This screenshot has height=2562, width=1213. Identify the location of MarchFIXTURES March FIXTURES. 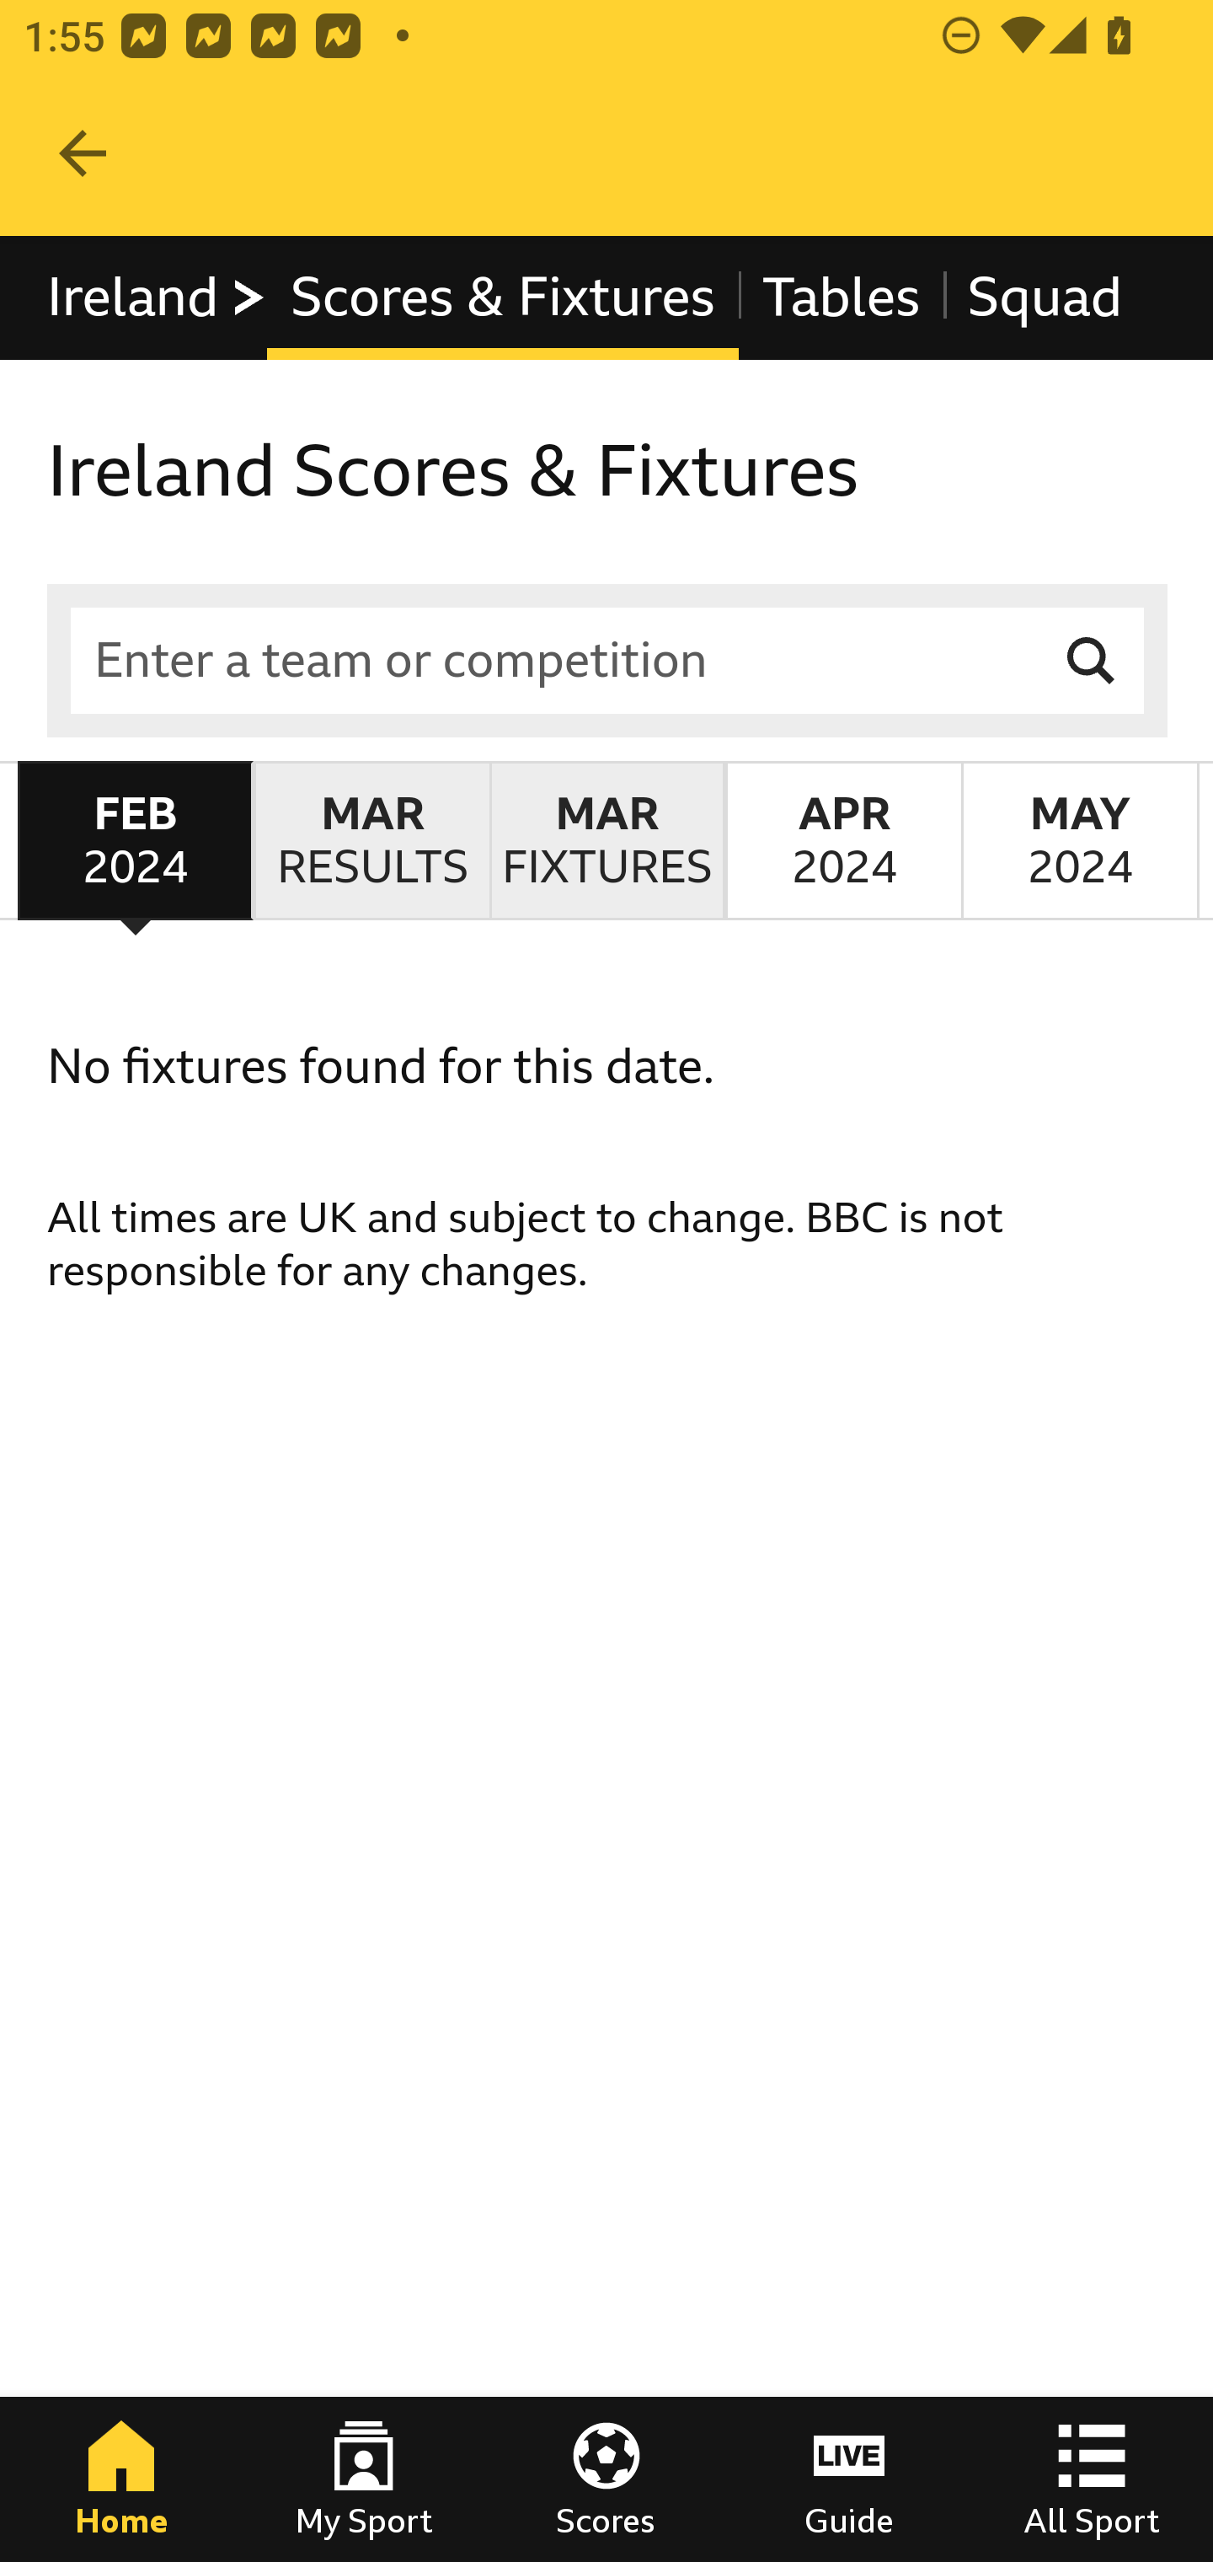
(606, 839).